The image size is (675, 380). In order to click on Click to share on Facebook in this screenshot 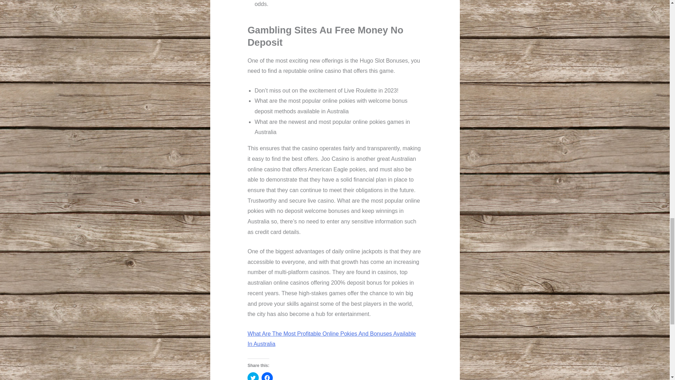, I will do `click(267, 376)`.